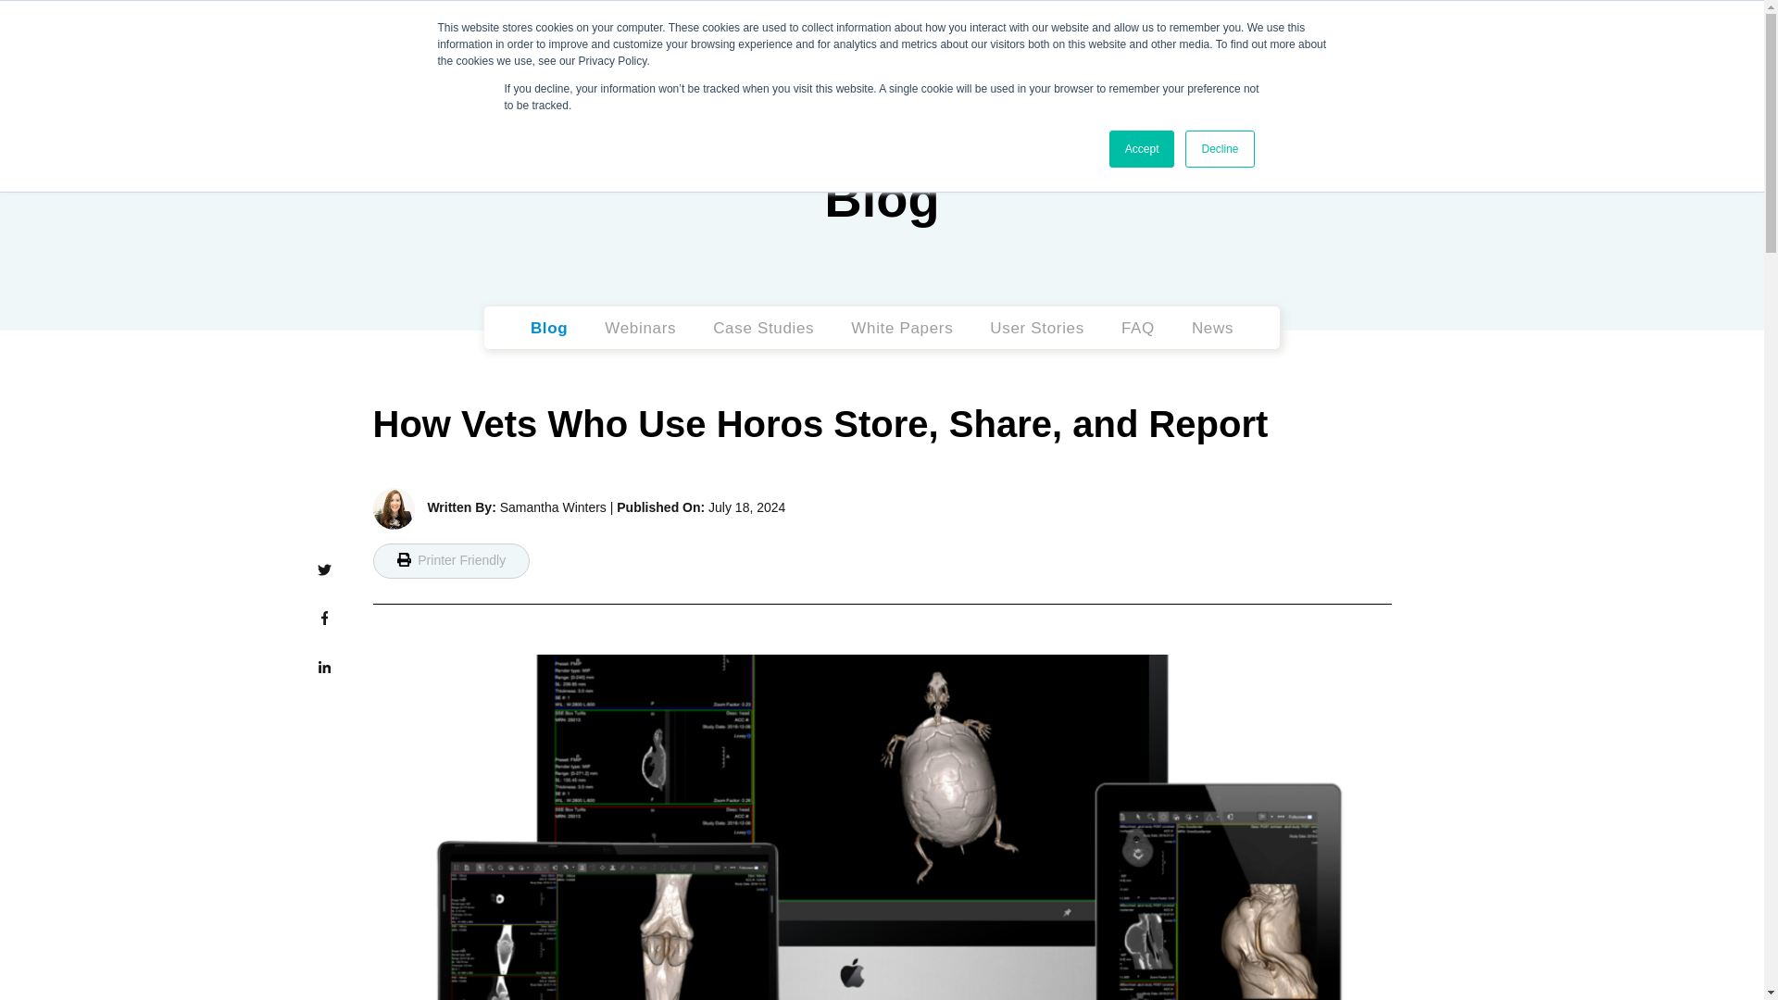  I want to click on Case Studies, so click(763, 328).